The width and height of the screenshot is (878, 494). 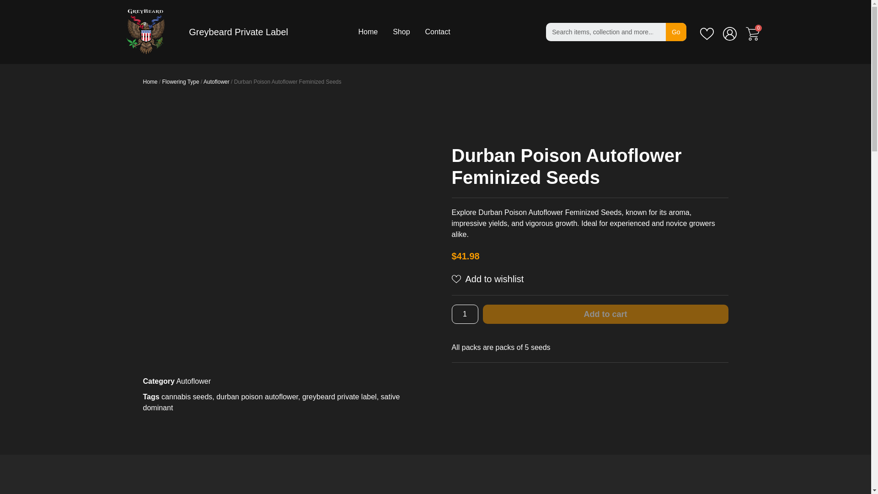 I want to click on cannabis seeds, so click(x=187, y=396).